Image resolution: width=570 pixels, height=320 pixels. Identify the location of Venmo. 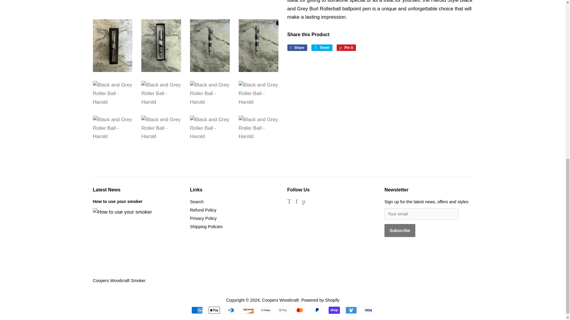
(351, 310).